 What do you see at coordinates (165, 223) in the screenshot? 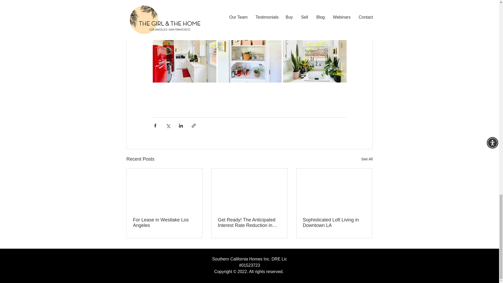
I see `For Lease in Westlake Los Angeles` at bounding box center [165, 223].